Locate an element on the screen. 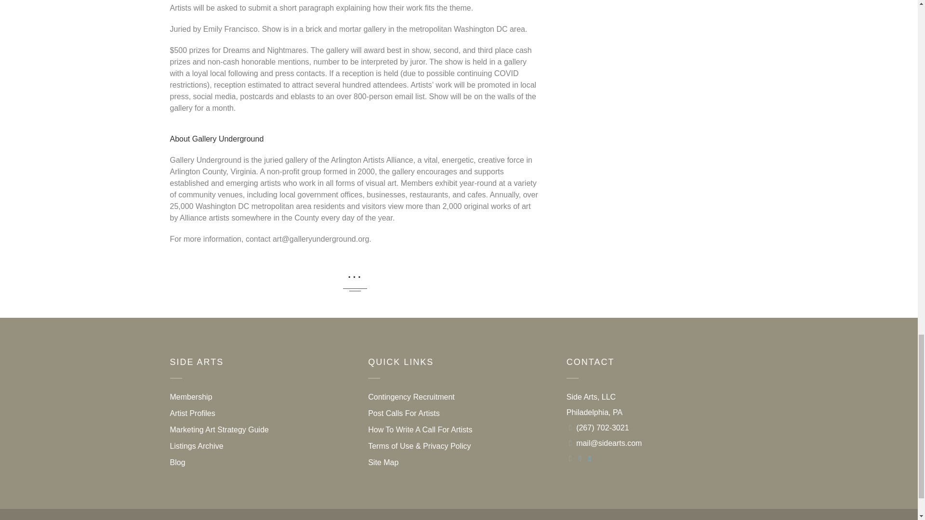  Blog is located at coordinates (177, 462).